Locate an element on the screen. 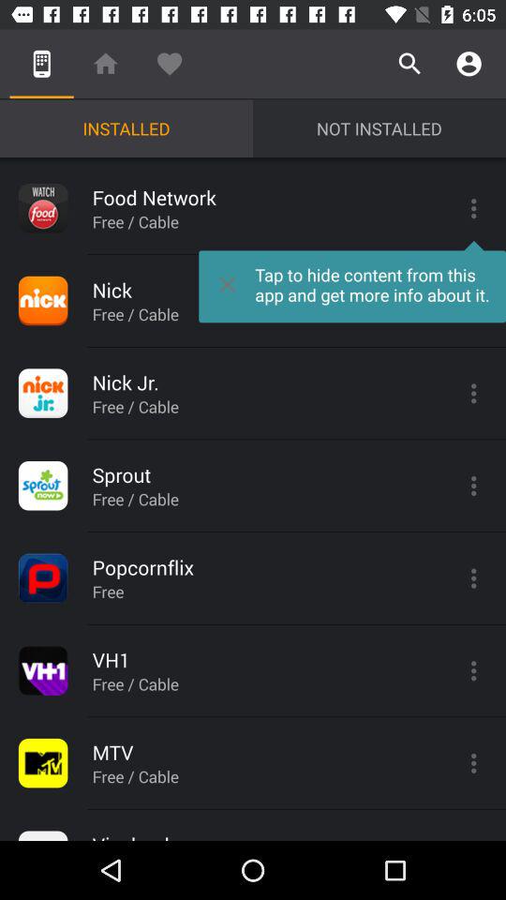  choose the icon to the right of free / cable item is located at coordinates (352, 281).